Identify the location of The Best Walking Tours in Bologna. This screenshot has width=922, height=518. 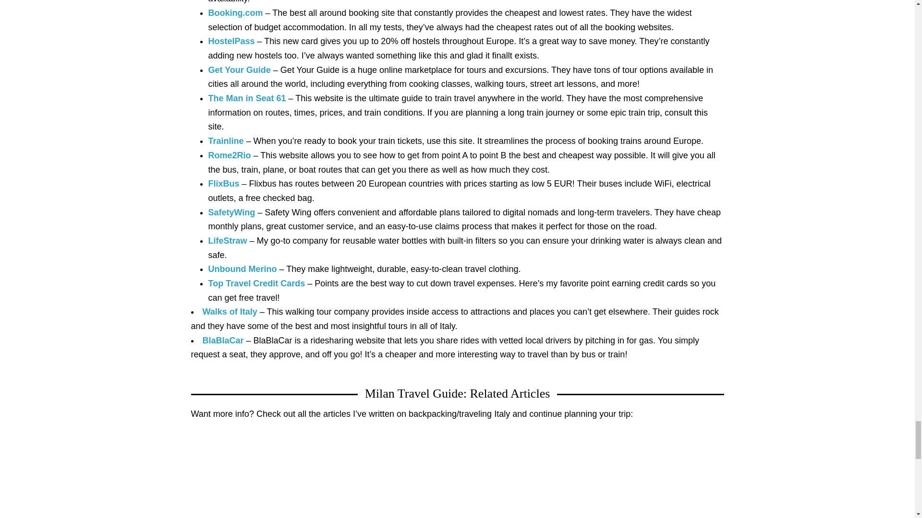
(276, 478).